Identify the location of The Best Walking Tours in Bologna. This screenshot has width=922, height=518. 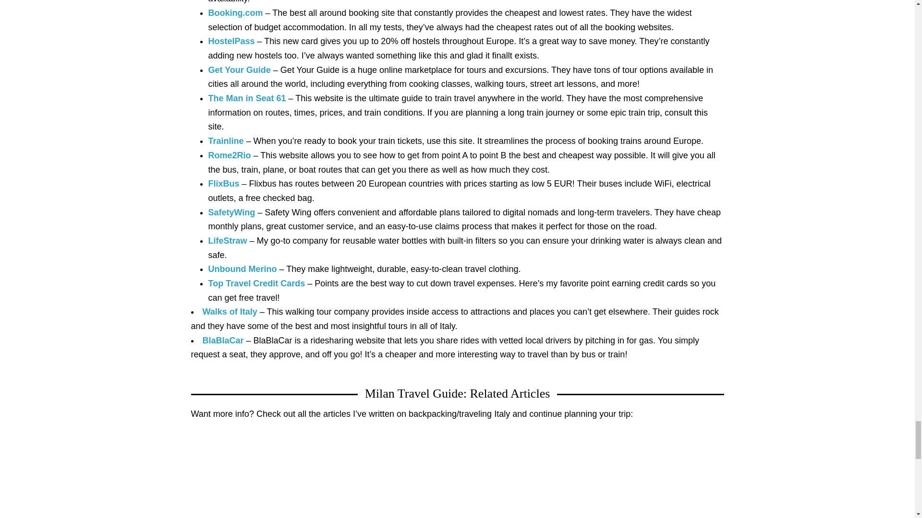
(276, 478).